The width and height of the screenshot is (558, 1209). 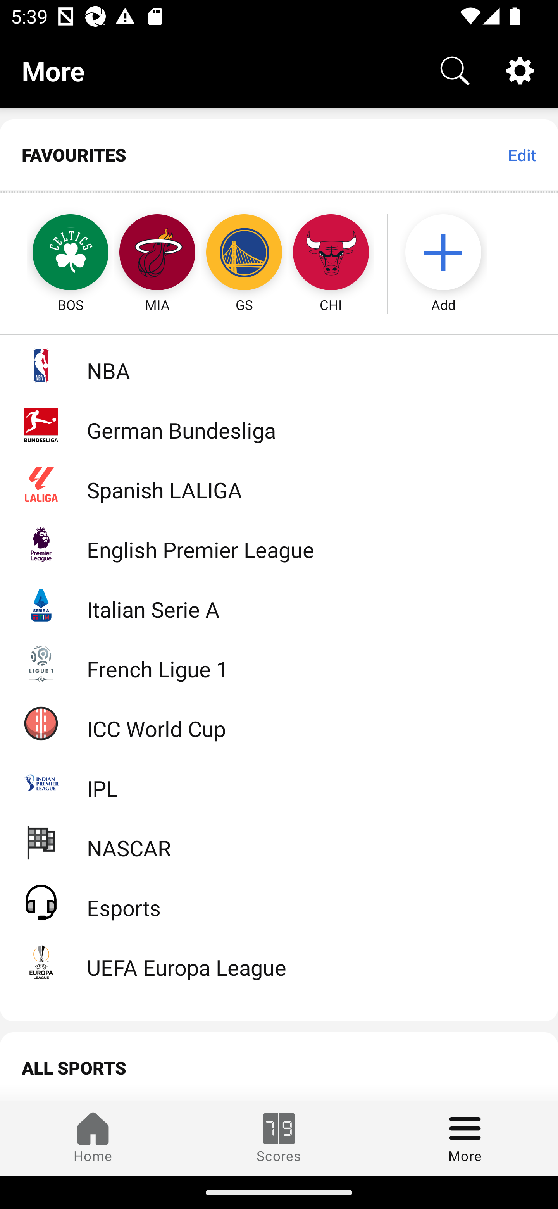 What do you see at coordinates (157, 253) in the screenshot?
I see `MIA Miami Heat` at bounding box center [157, 253].